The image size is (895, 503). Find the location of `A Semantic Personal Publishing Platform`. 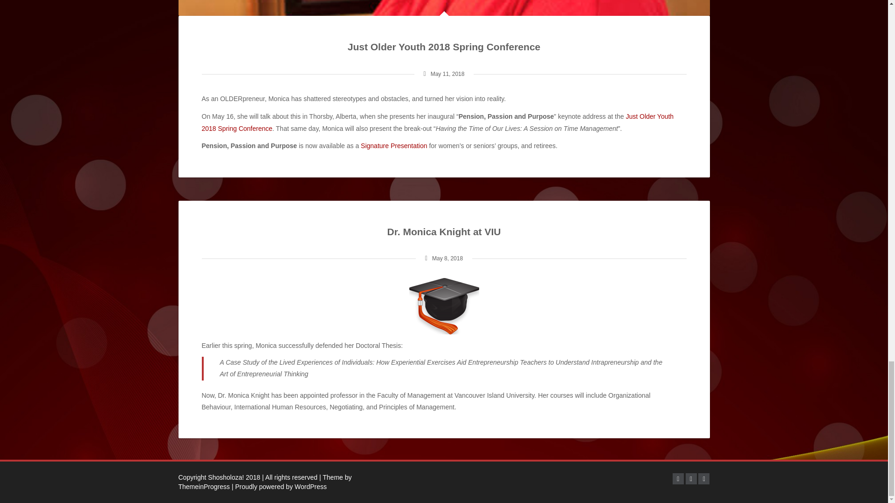

A Semantic Personal Publishing Platform is located at coordinates (279, 486).